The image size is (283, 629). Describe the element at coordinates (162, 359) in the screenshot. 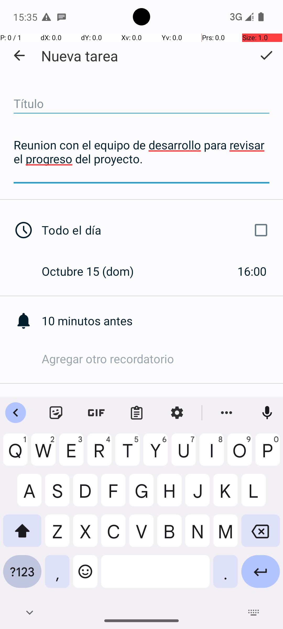

I see `Agregar otro recordatorio` at that location.